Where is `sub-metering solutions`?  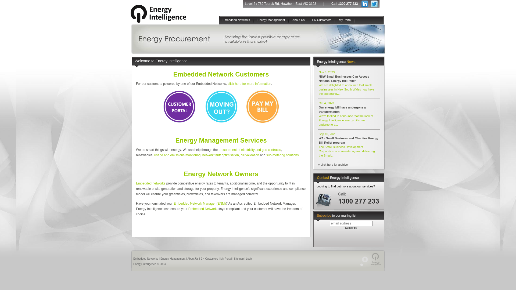 sub-metering solutions is located at coordinates (283, 155).